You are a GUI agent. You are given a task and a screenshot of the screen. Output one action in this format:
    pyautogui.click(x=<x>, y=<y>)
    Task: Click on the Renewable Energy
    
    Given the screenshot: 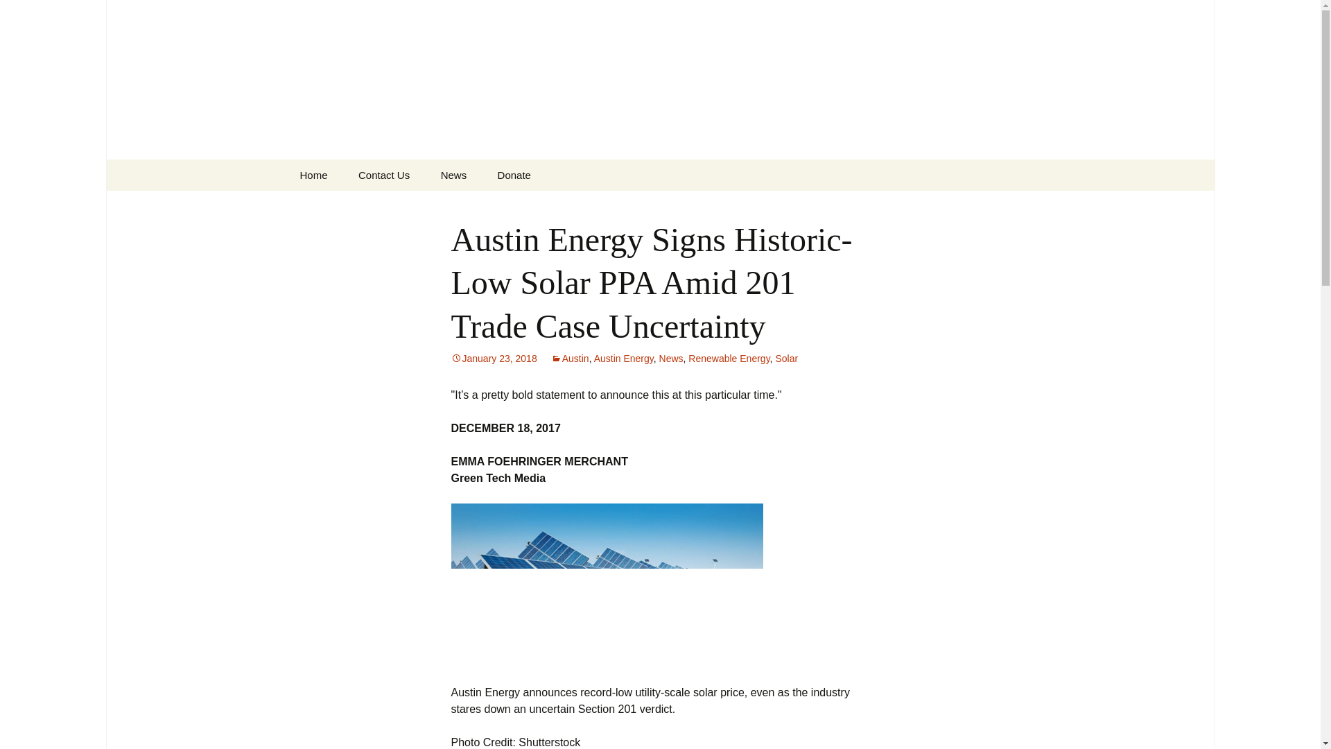 What is the action you would take?
    pyautogui.click(x=728, y=358)
    